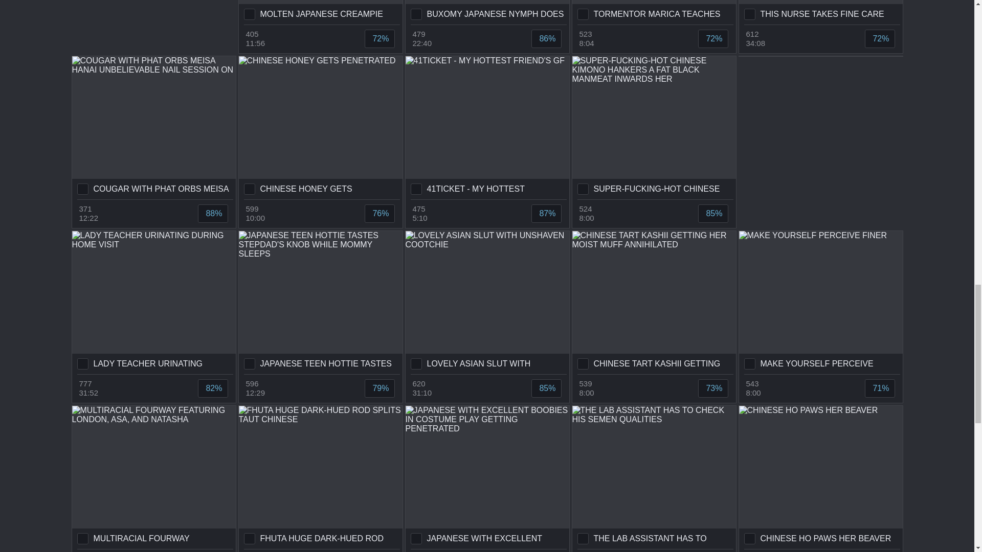 The height and width of the screenshot is (552, 982). What do you see at coordinates (320, 303) in the screenshot?
I see `JAPANESE TEEN HOTTIE TASTES STEPDAD'S` at bounding box center [320, 303].